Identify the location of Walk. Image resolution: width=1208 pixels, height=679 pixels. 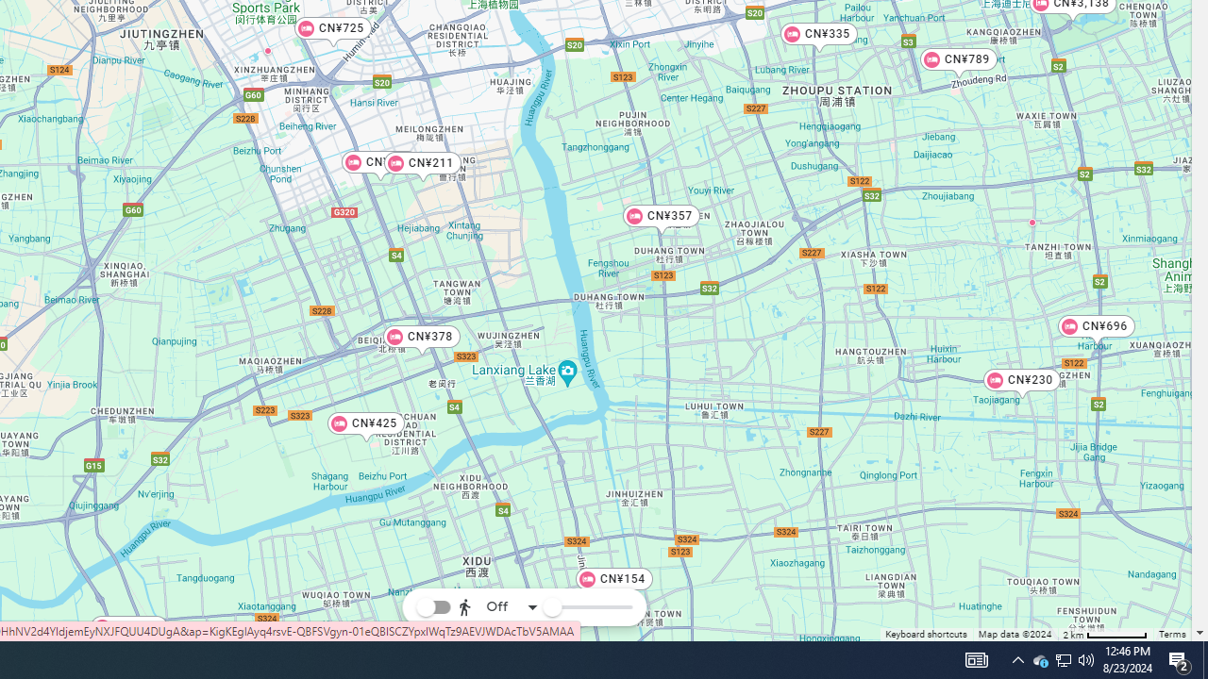
(495, 513).